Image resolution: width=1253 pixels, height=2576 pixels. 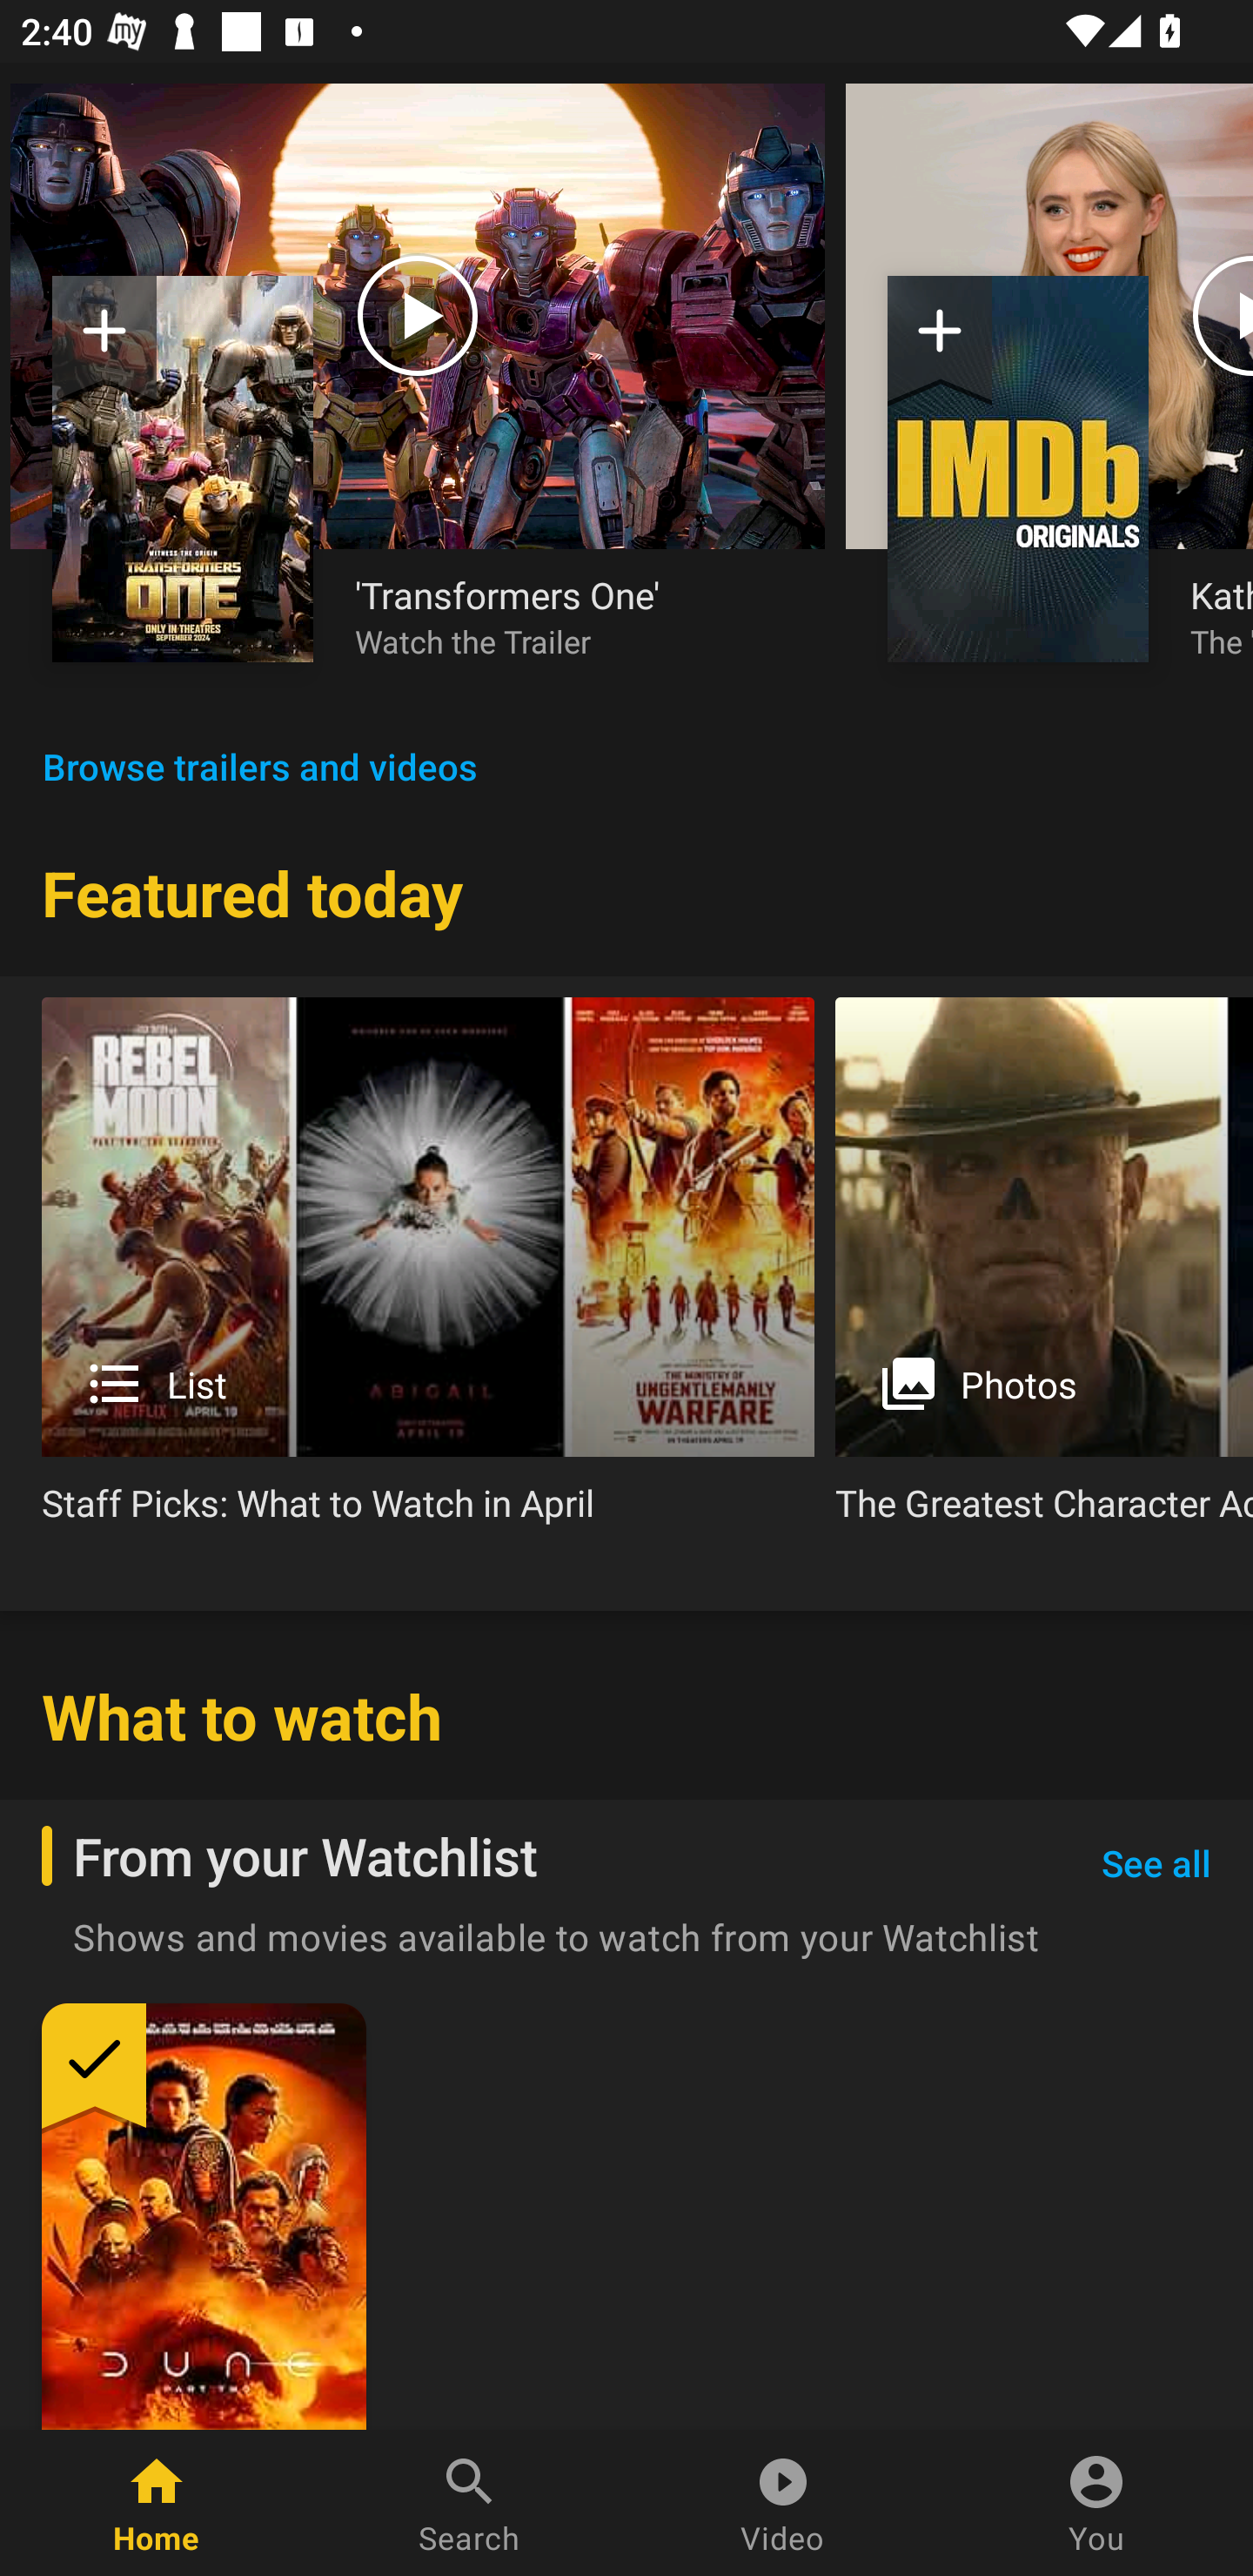 I want to click on Not in watchlist, so click(x=1018, y=468).